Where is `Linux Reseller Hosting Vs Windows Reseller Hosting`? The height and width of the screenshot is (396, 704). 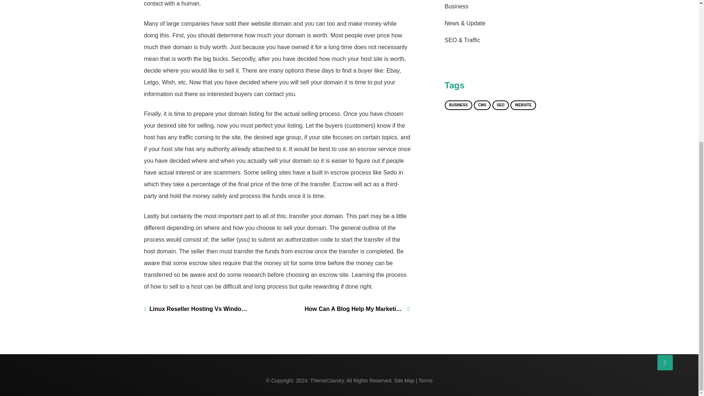
Linux Reseller Hosting Vs Windows Reseller Hosting is located at coordinates (196, 309).